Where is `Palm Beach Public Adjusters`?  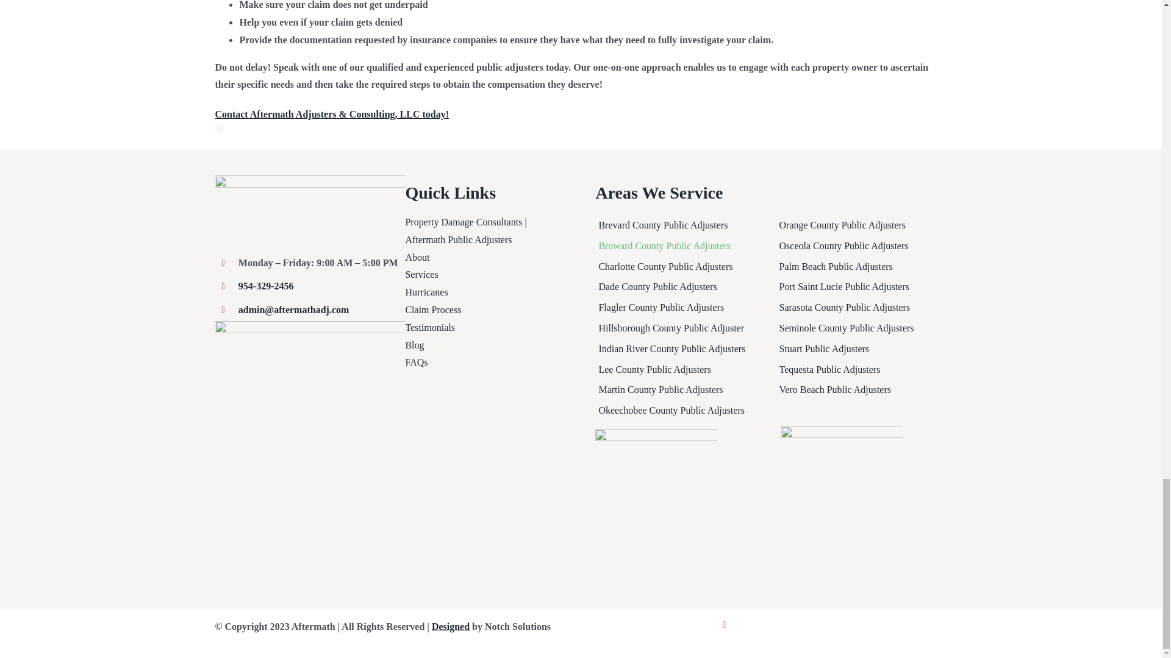
Palm Beach Public Adjusters is located at coordinates (861, 266).